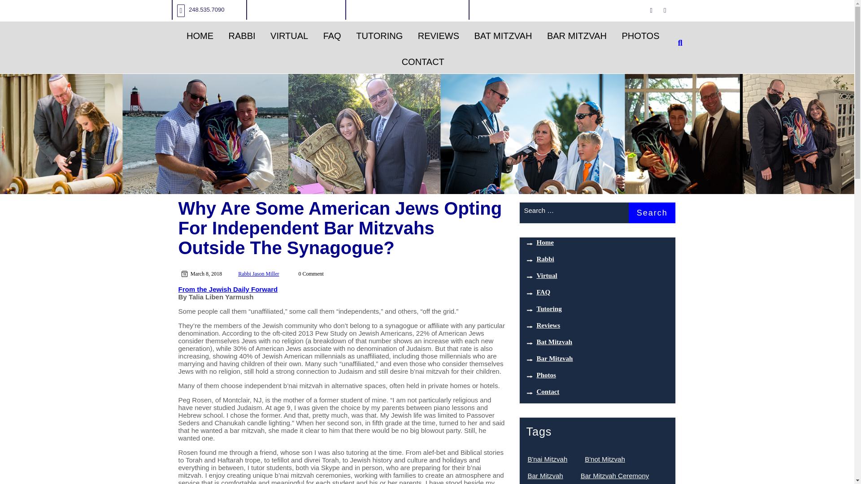 This screenshot has width=861, height=484. Describe the element at coordinates (577, 36) in the screenshot. I see `BAR MITZVAH` at that location.